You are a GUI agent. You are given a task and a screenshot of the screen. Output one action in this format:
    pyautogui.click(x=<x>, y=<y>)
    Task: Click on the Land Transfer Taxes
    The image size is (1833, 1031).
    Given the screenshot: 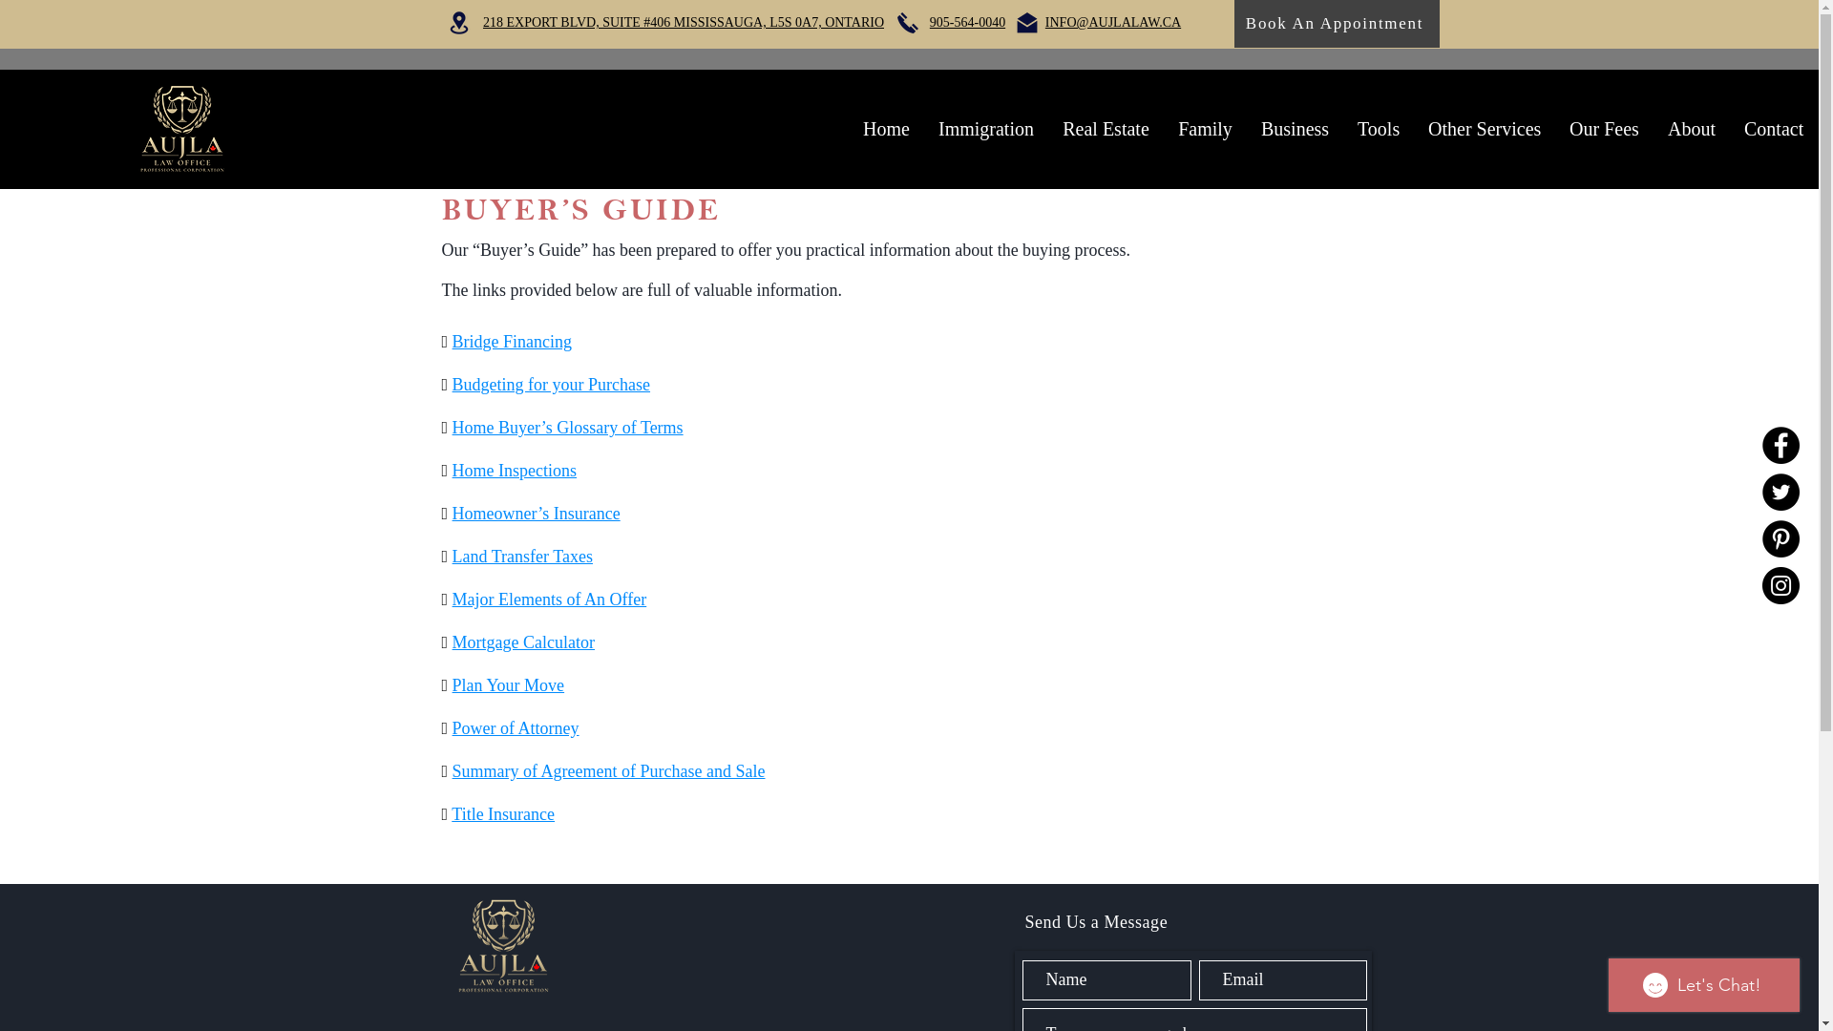 What is the action you would take?
    pyautogui.click(x=523, y=557)
    